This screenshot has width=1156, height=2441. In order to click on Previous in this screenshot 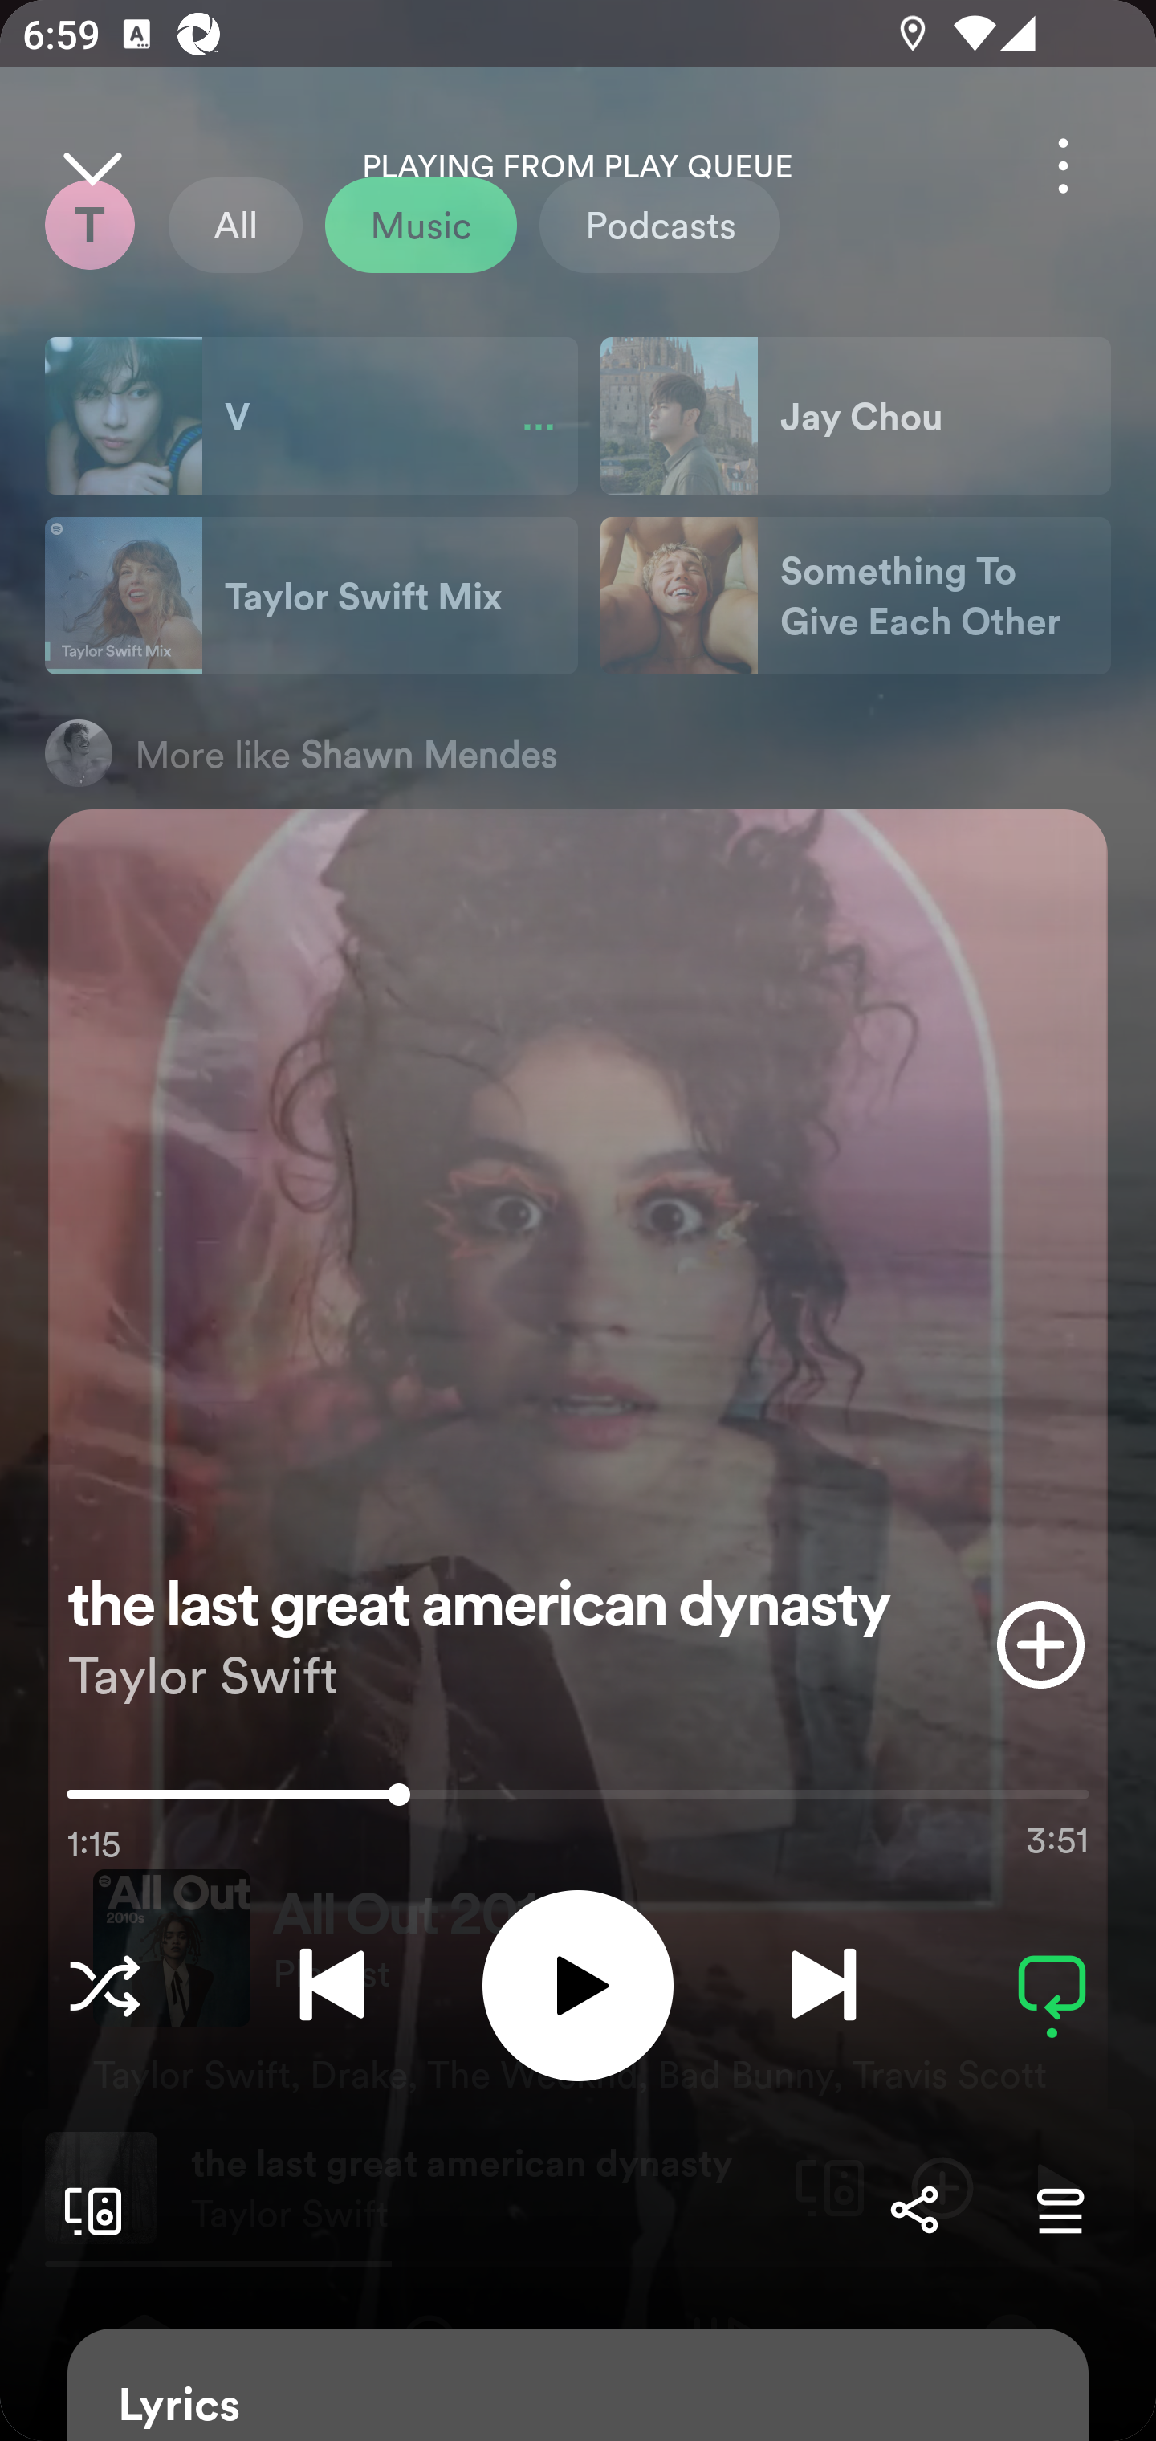, I will do `click(332, 1985)`.